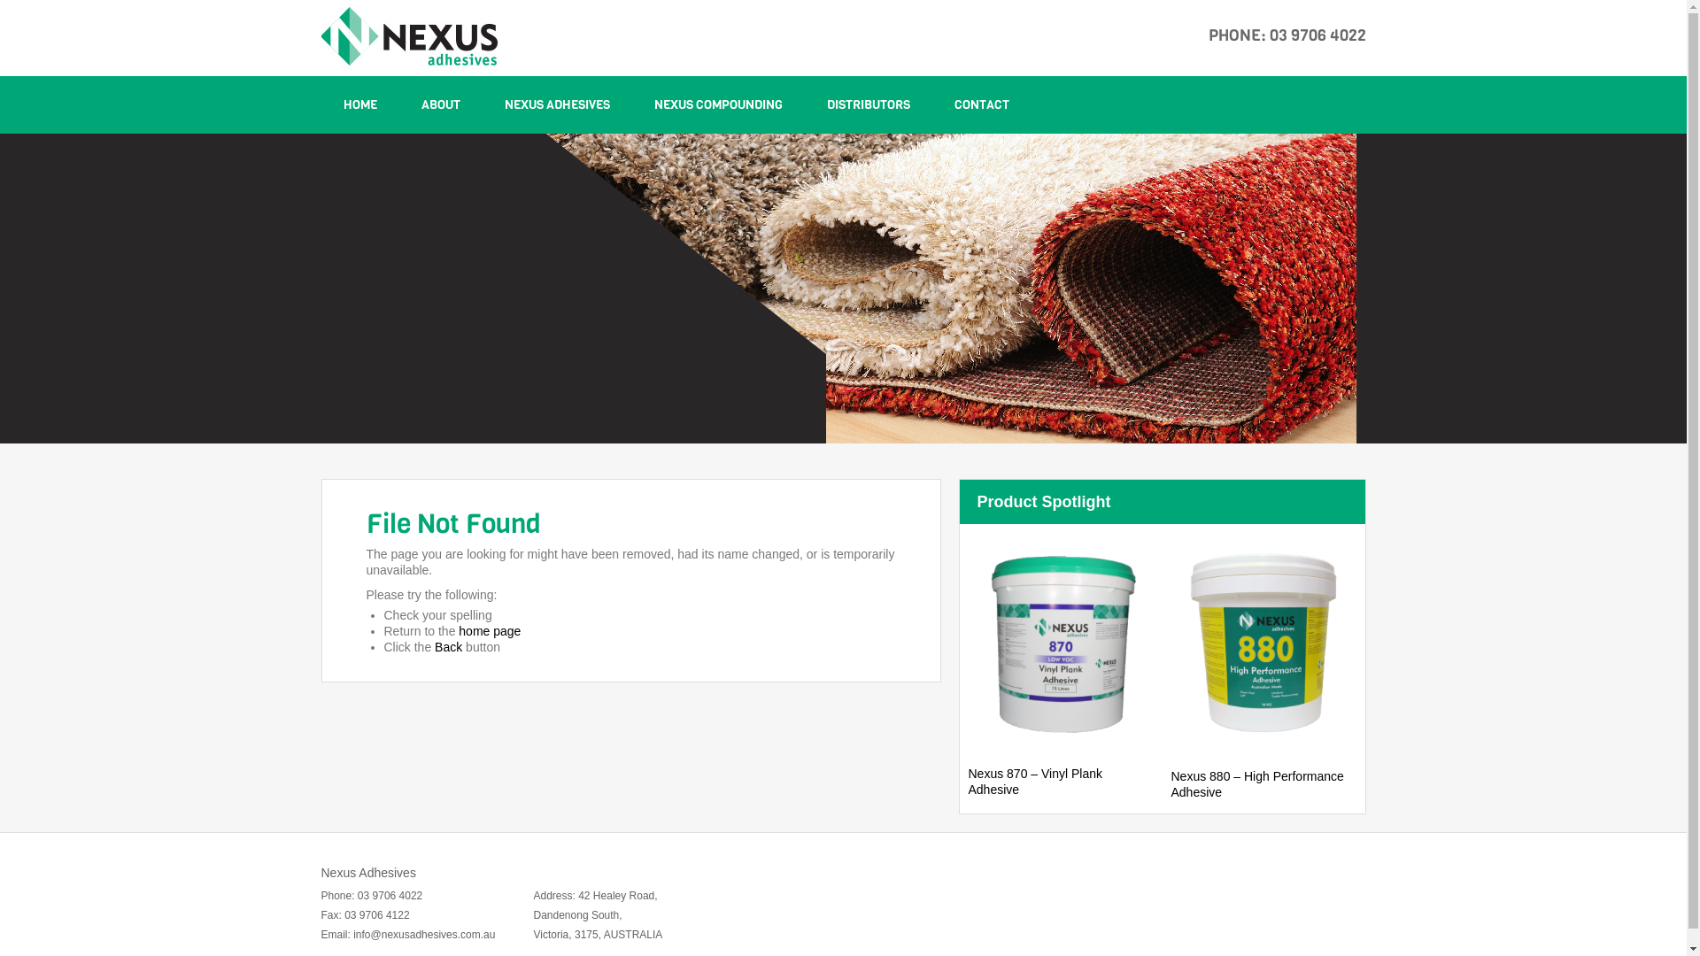  Describe the element at coordinates (719, 104) in the screenshot. I see `NEXUS COMPOUNDING` at that location.